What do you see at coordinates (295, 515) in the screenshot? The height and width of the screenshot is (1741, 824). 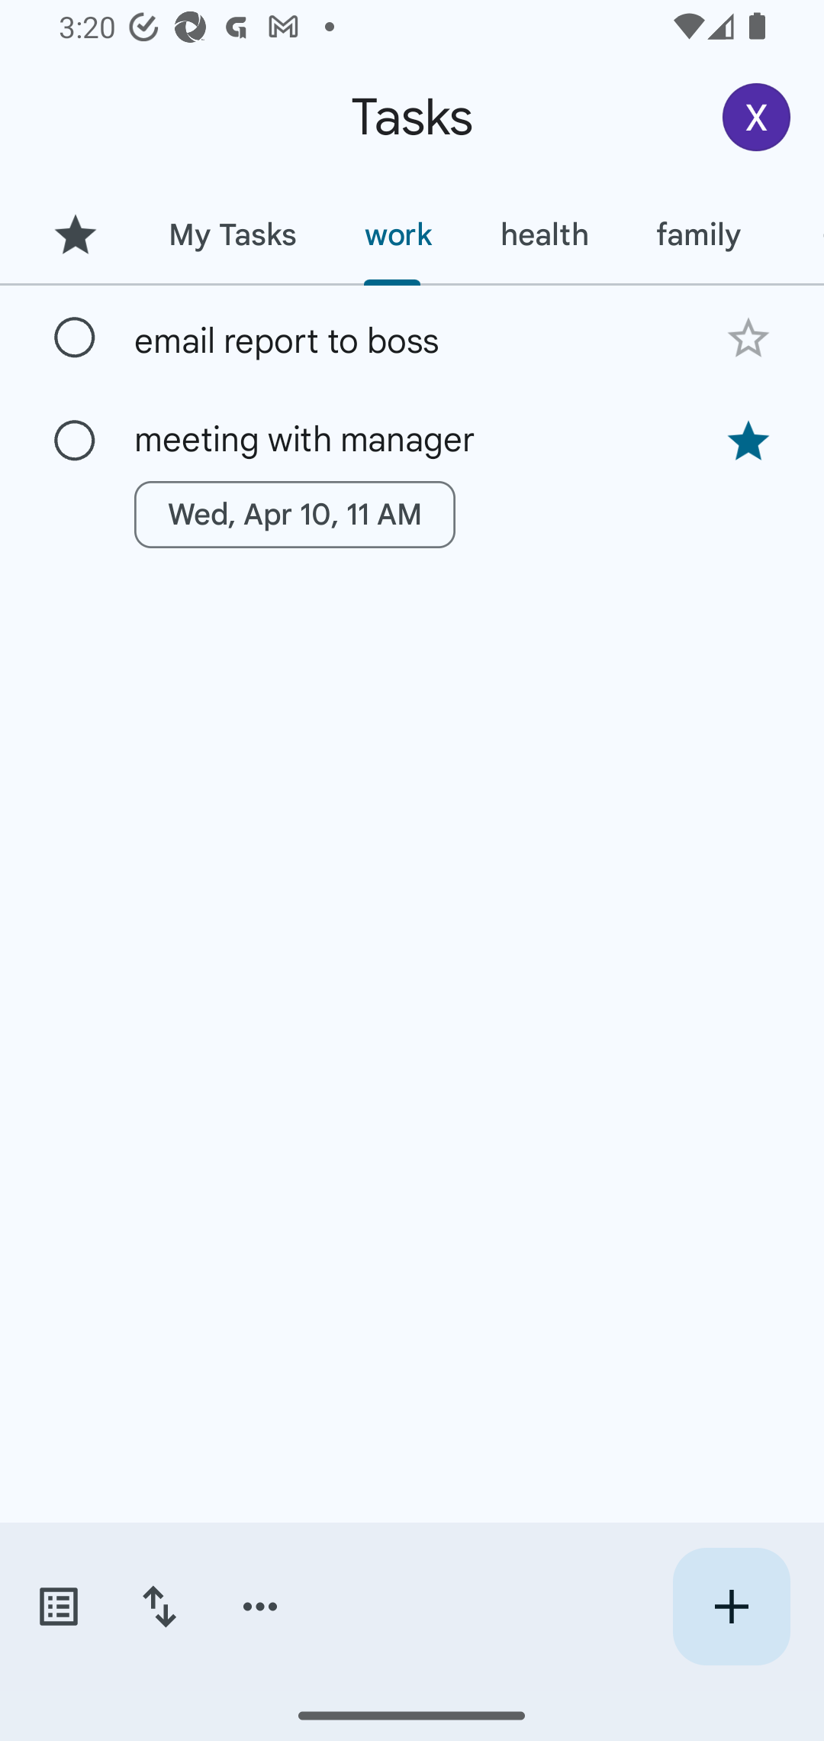 I see `Wed, Apr 10, 11 AM` at bounding box center [295, 515].